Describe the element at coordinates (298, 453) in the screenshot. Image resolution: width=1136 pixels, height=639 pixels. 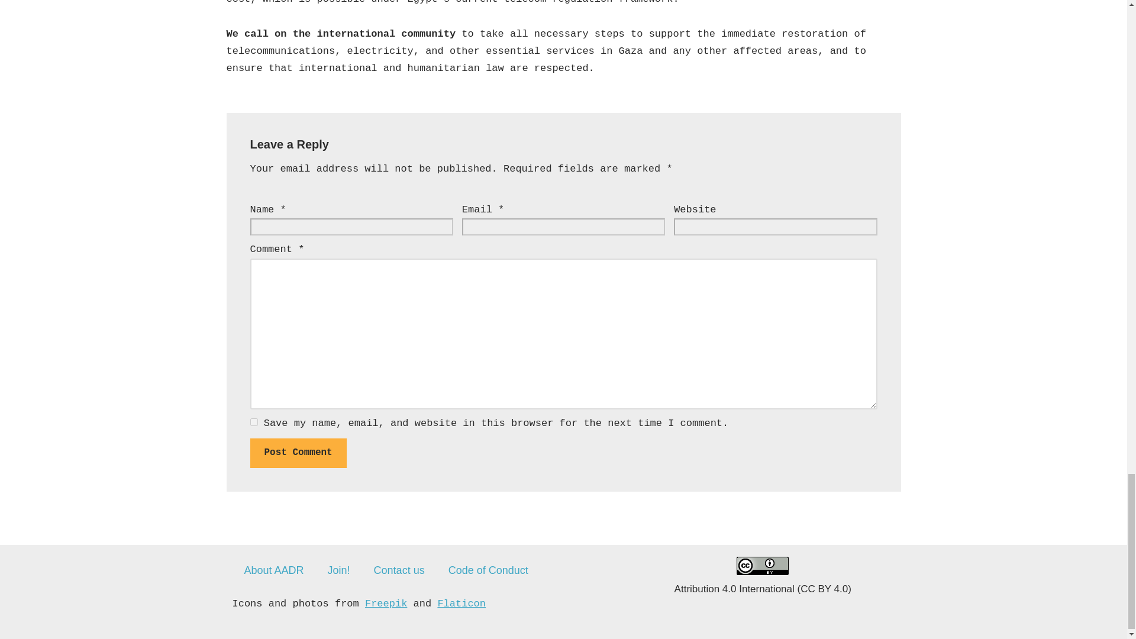
I see `Post Comment` at that location.